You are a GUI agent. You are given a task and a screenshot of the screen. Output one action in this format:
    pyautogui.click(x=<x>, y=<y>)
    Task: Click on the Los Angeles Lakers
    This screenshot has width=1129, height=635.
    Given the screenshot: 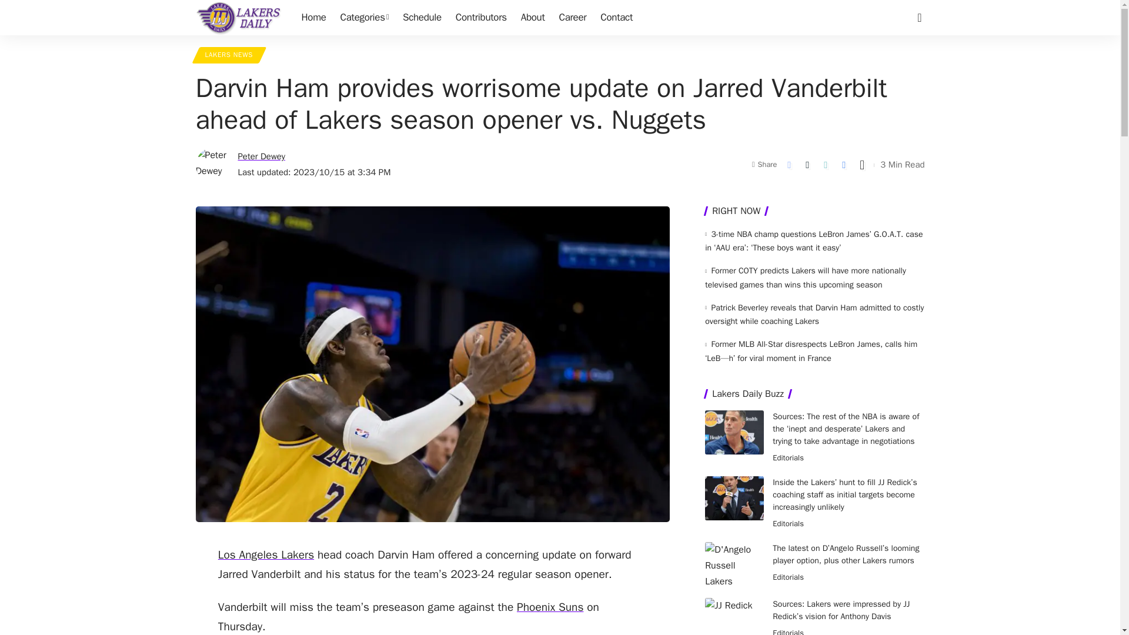 What is the action you would take?
    pyautogui.click(x=266, y=555)
    